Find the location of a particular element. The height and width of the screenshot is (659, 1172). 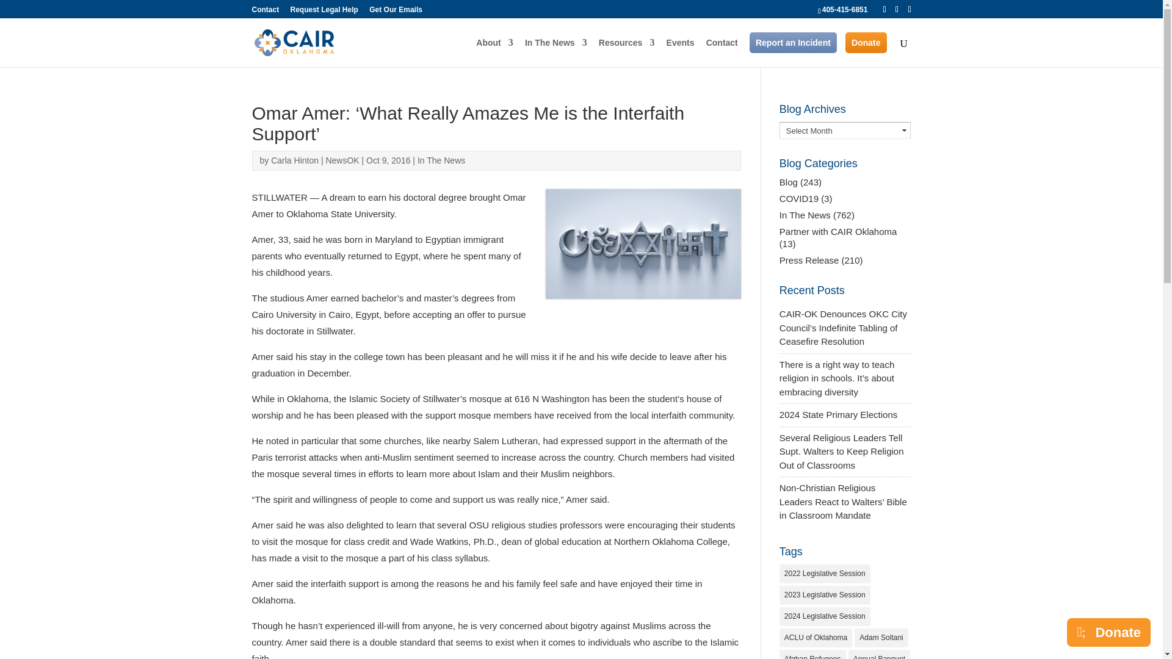

Blog is located at coordinates (789, 182).